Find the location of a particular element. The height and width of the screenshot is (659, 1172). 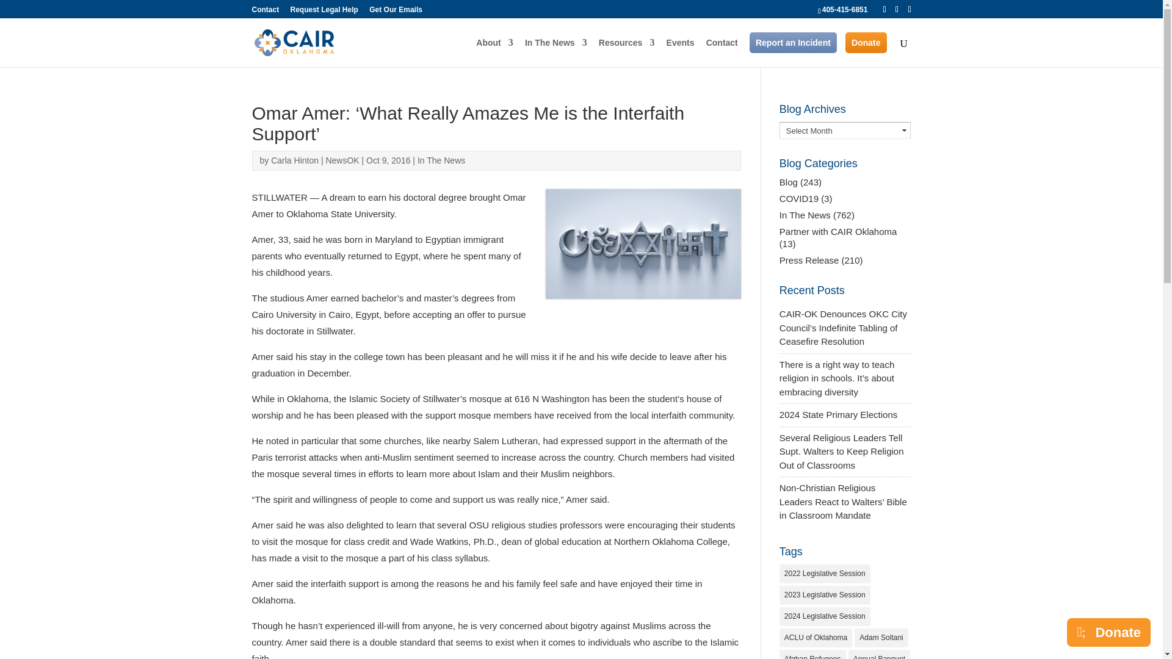

Blog is located at coordinates (789, 182).